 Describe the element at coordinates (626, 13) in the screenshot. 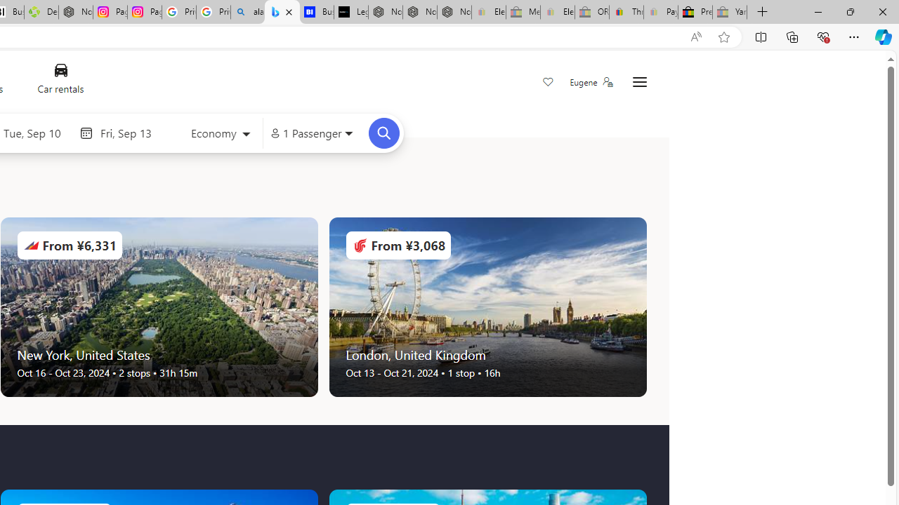

I see `Threats and offensive language policy | eBay` at that location.